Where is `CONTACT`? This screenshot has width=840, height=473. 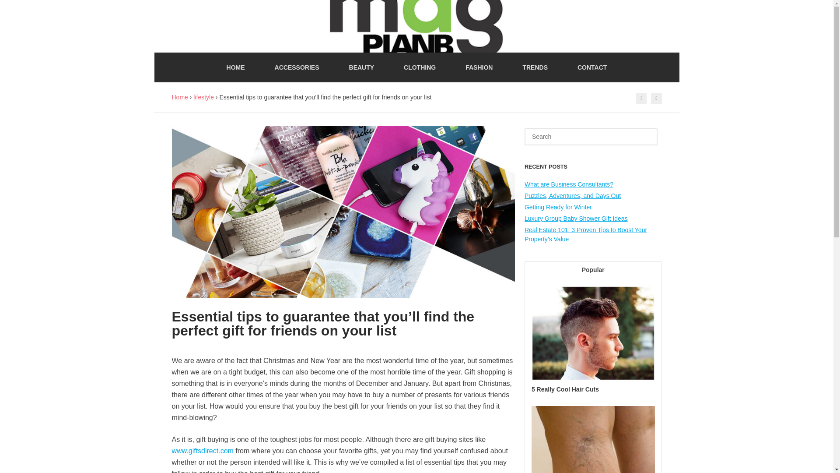
CONTACT is located at coordinates (592, 67).